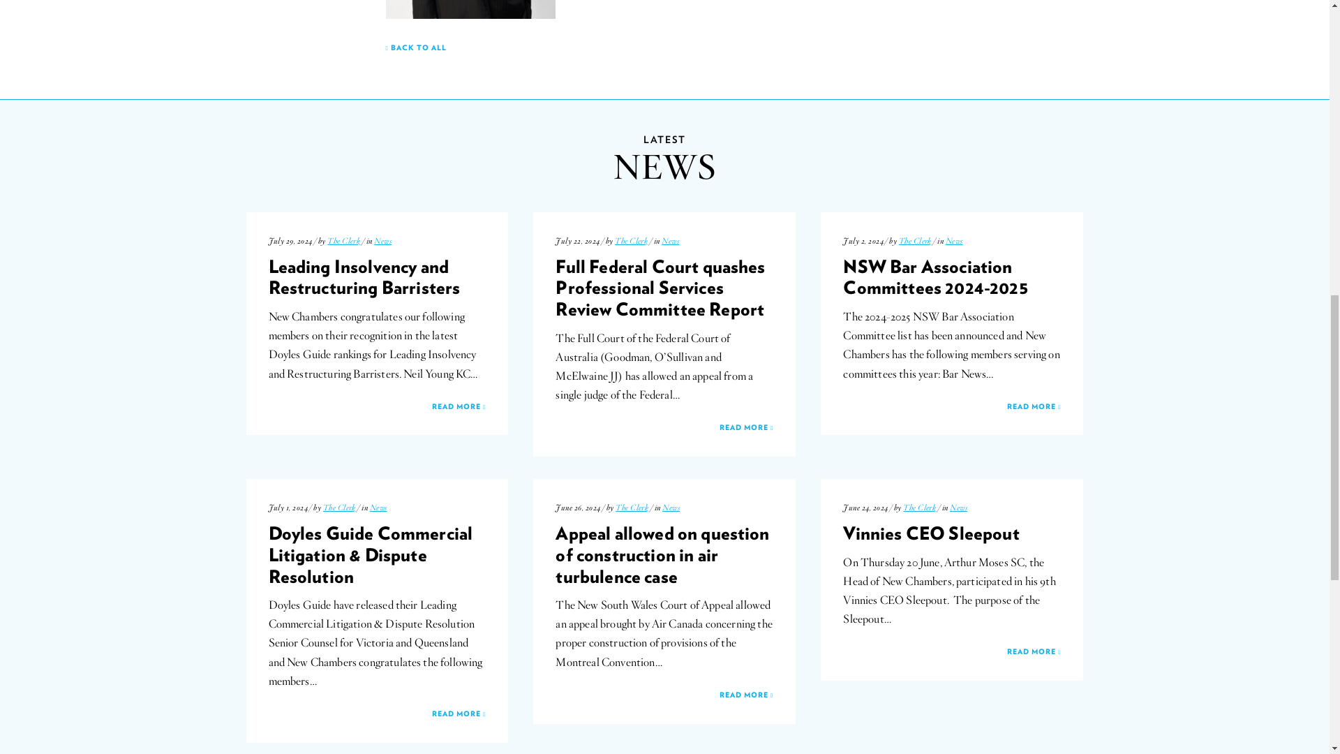 Image resolution: width=1340 pixels, height=754 pixels. What do you see at coordinates (378, 508) in the screenshot?
I see `News` at bounding box center [378, 508].